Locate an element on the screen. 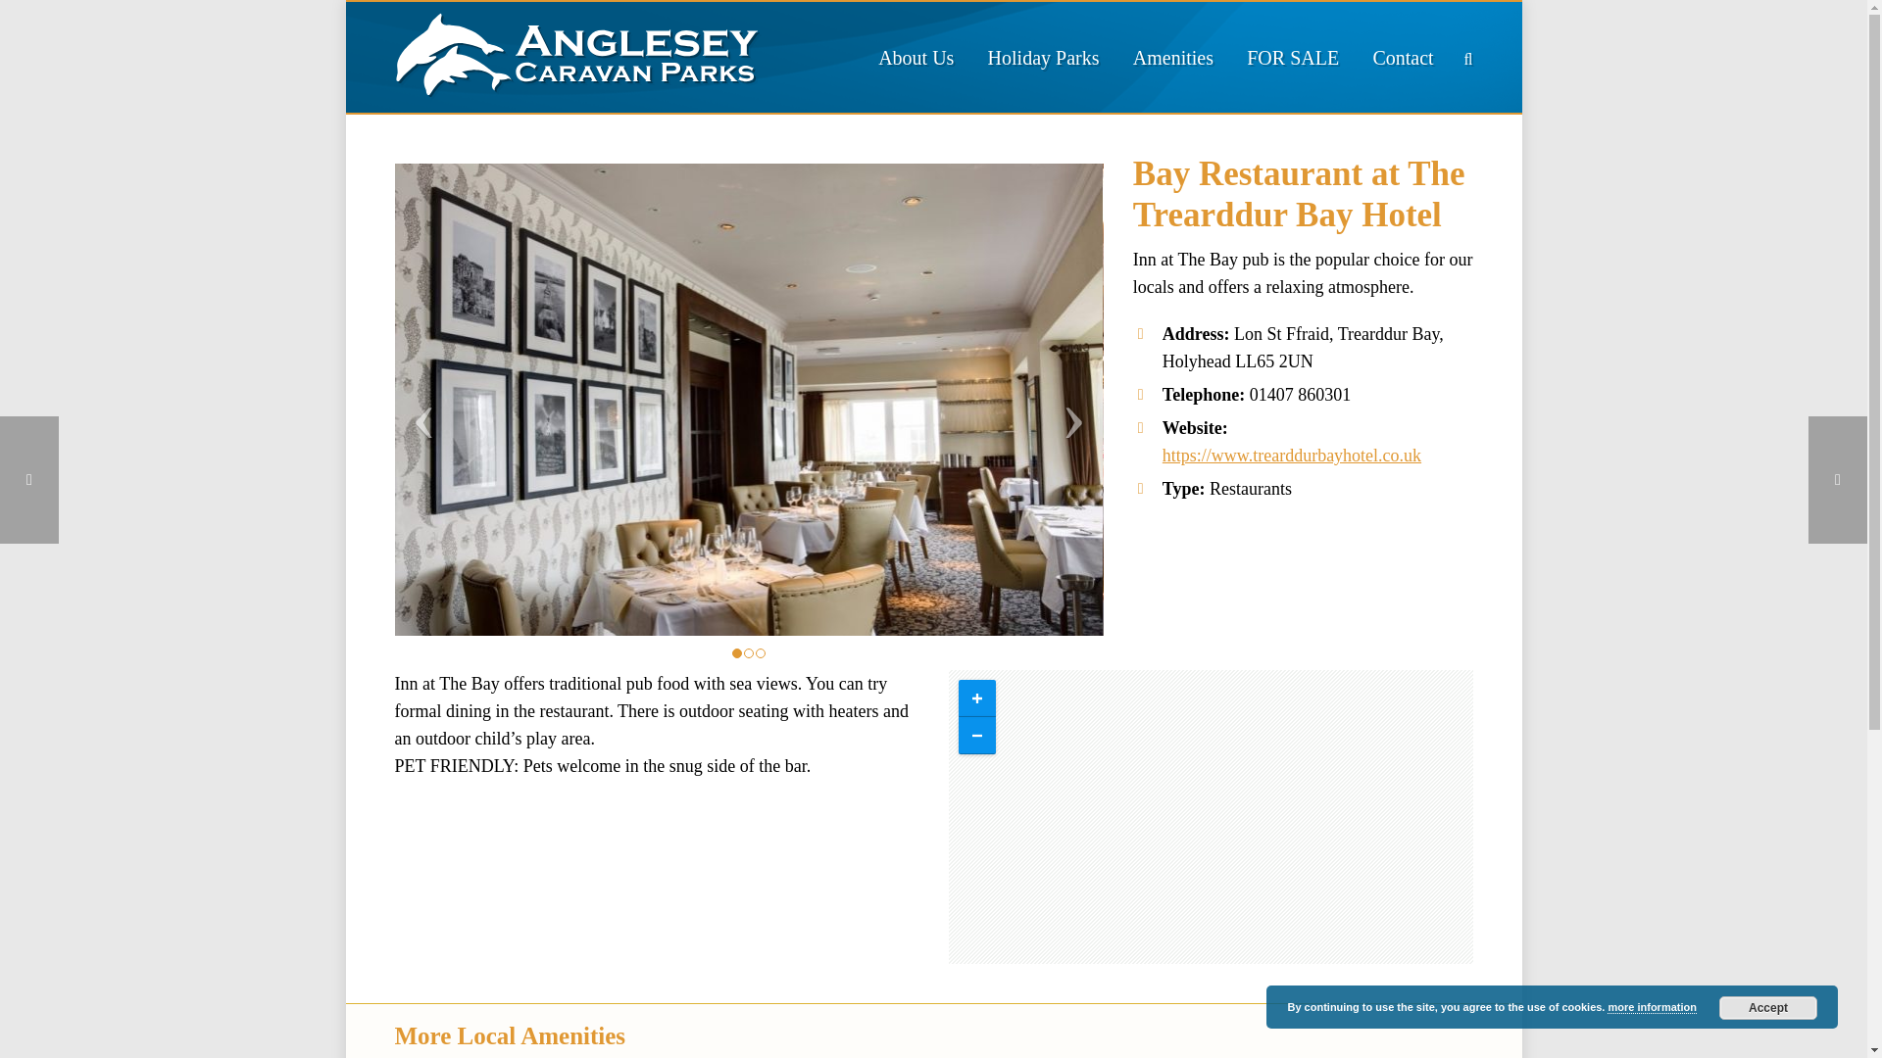 Image resolution: width=1882 pixels, height=1058 pixels. FOR SALE is located at coordinates (1292, 57).